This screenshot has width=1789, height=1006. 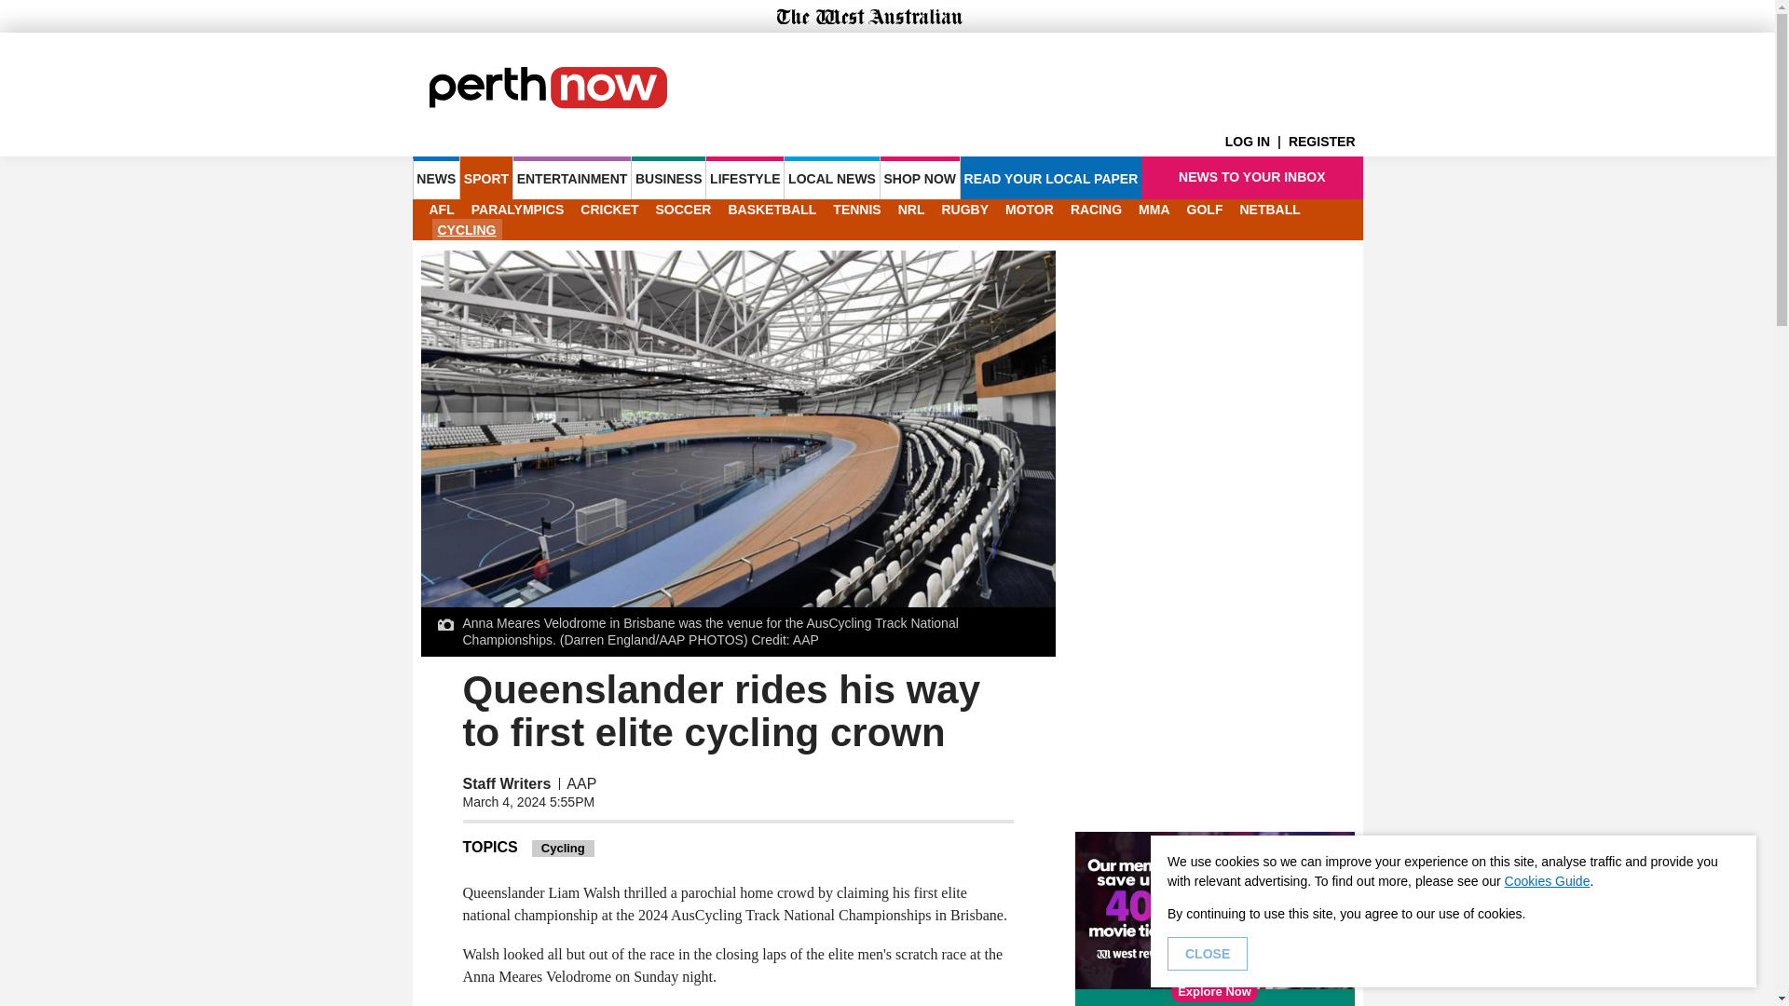 What do you see at coordinates (572, 177) in the screenshot?
I see `ENTERTAINMENT` at bounding box center [572, 177].